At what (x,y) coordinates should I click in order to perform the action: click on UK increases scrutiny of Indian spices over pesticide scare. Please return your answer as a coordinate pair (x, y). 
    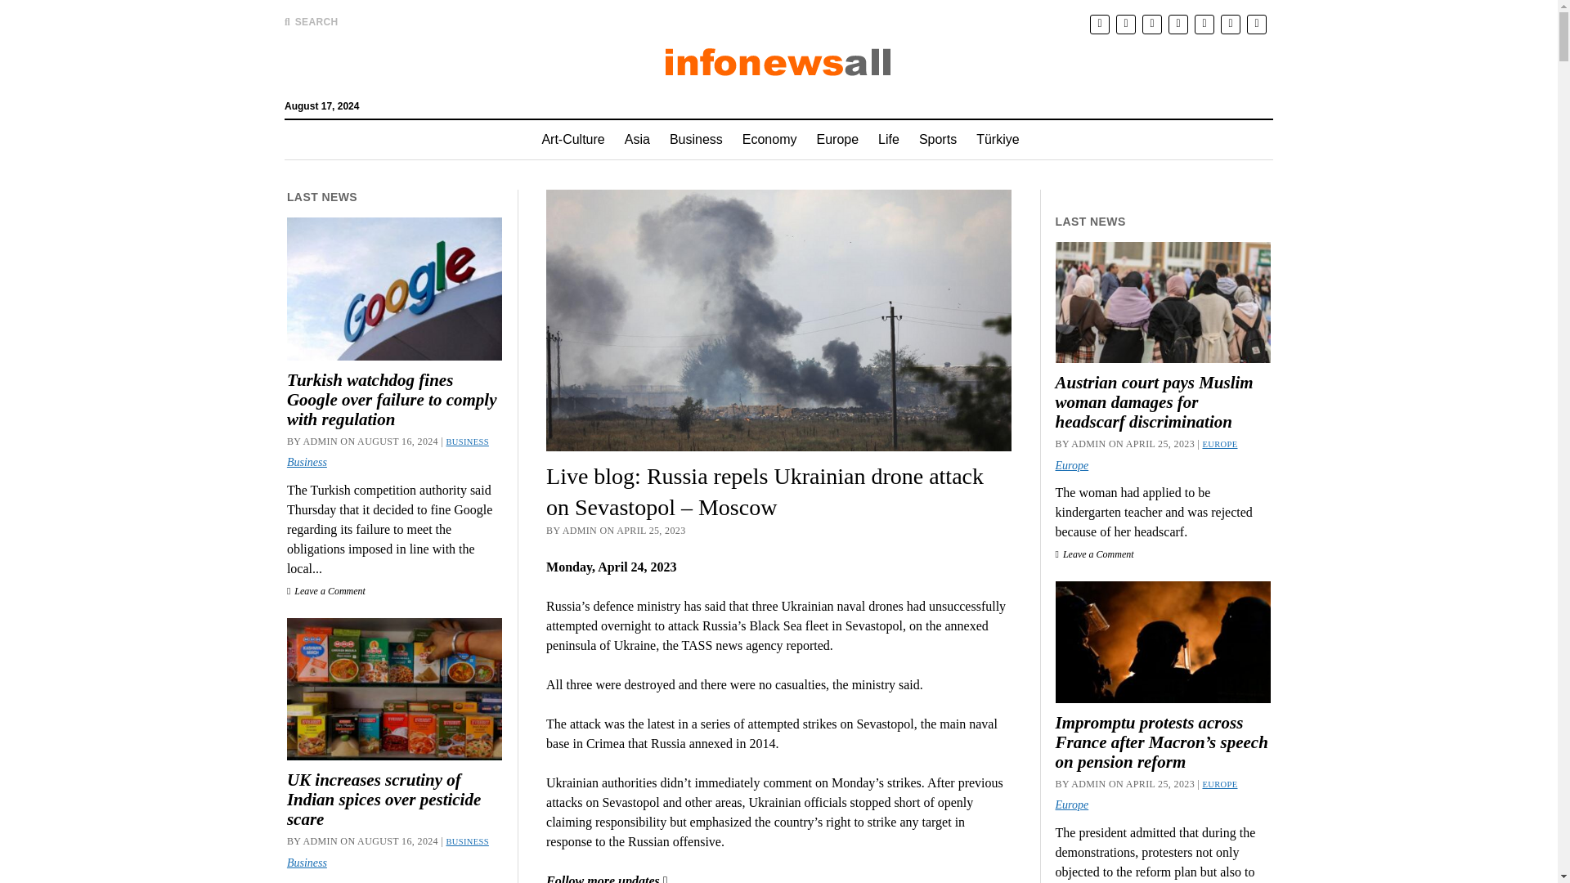
    Looking at the image, I should click on (394, 800).